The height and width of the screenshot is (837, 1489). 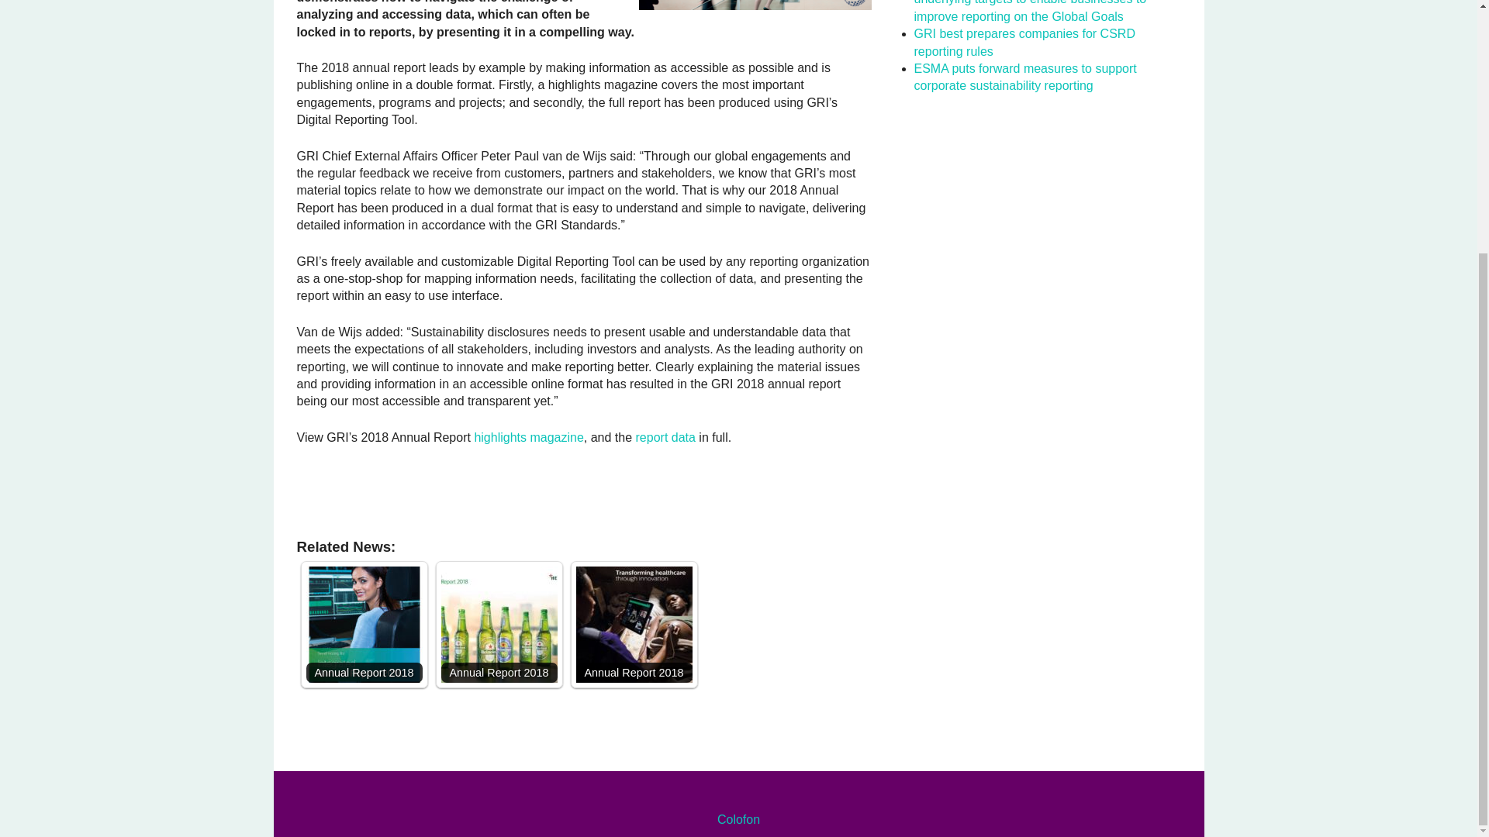 What do you see at coordinates (499, 625) in the screenshot?
I see `Annual Report 2018` at bounding box center [499, 625].